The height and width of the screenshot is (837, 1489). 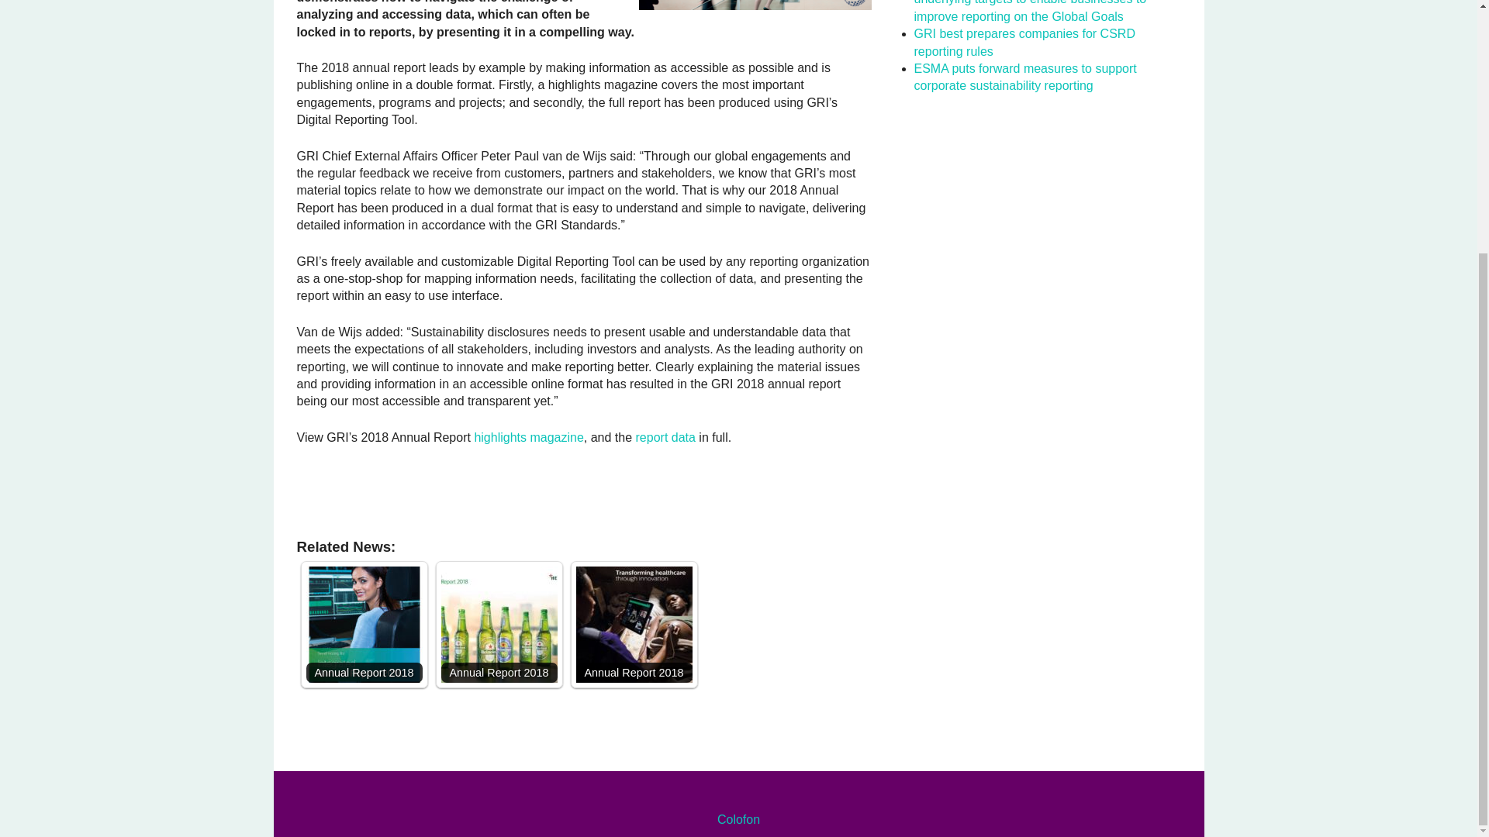 What do you see at coordinates (499, 625) in the screenshot?
I see `Annual Report 2018` at bounding box center [499, 625].